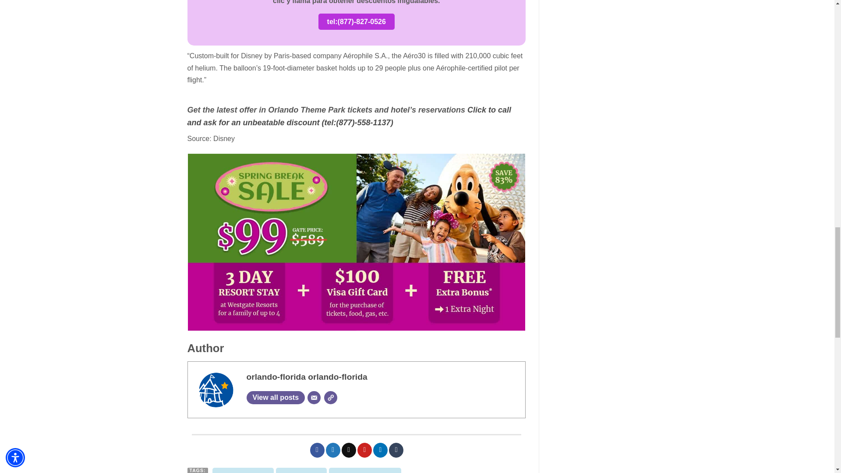  I want to click on Share on Facebook, so click(317, 450).